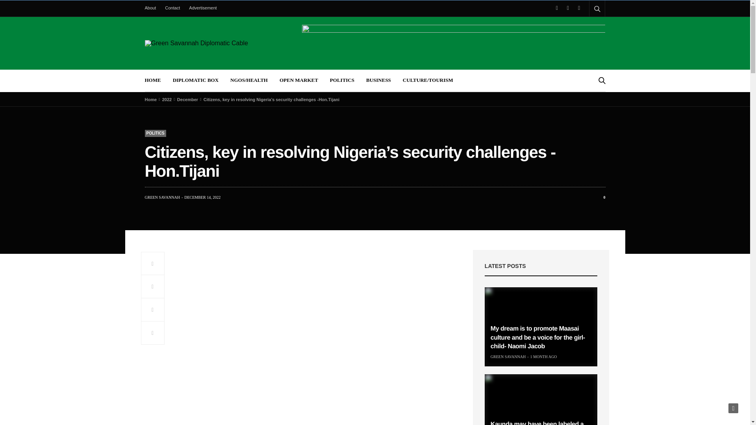 This screenshot has width=756, height=425. I want to click on Search, so click(587, 28).